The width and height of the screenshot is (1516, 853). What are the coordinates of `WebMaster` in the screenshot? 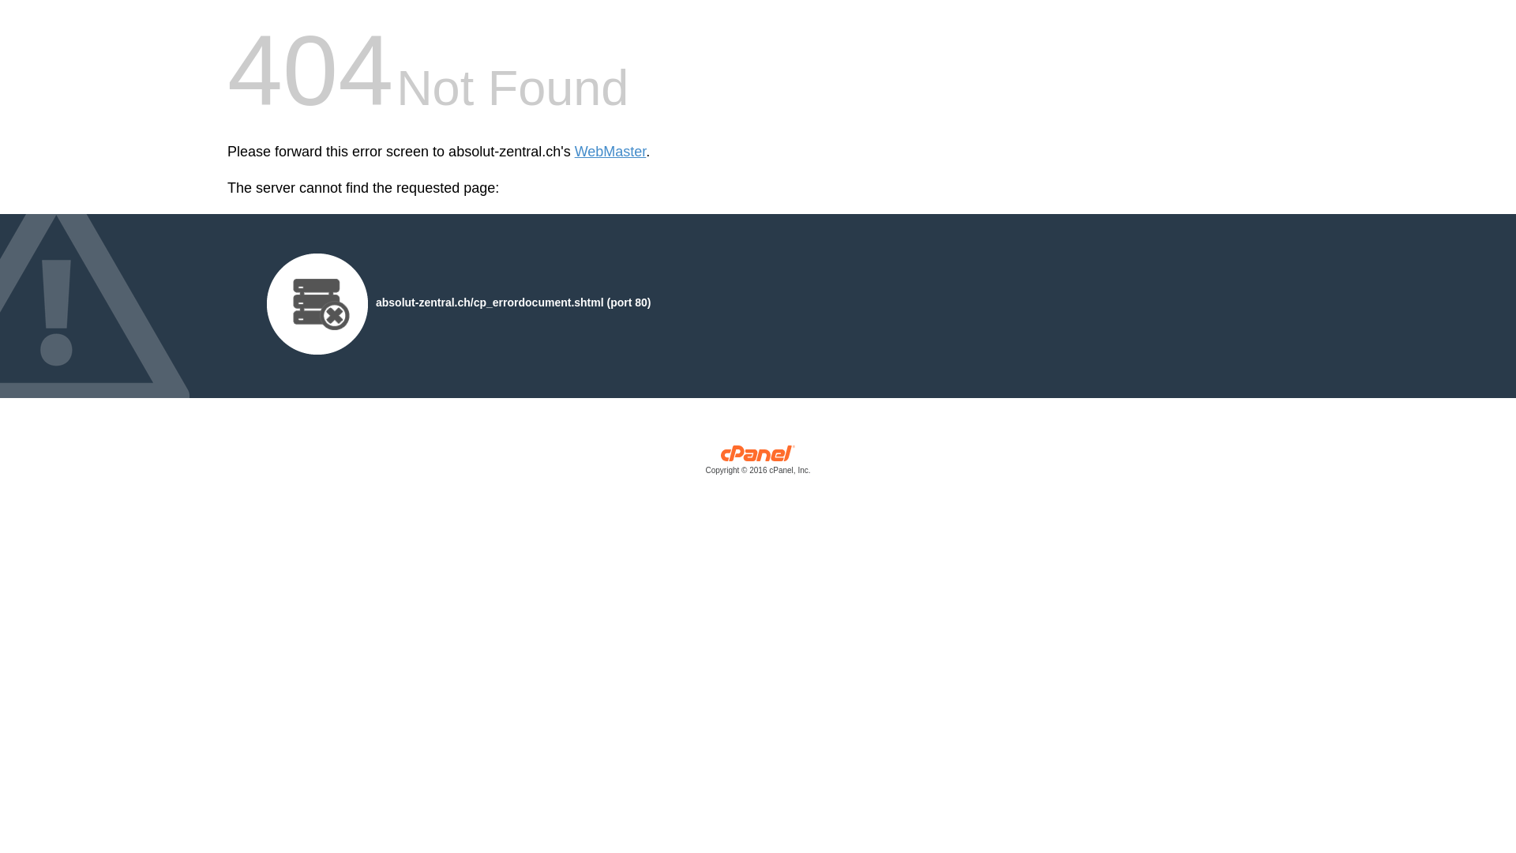 It's located at (611, 152).